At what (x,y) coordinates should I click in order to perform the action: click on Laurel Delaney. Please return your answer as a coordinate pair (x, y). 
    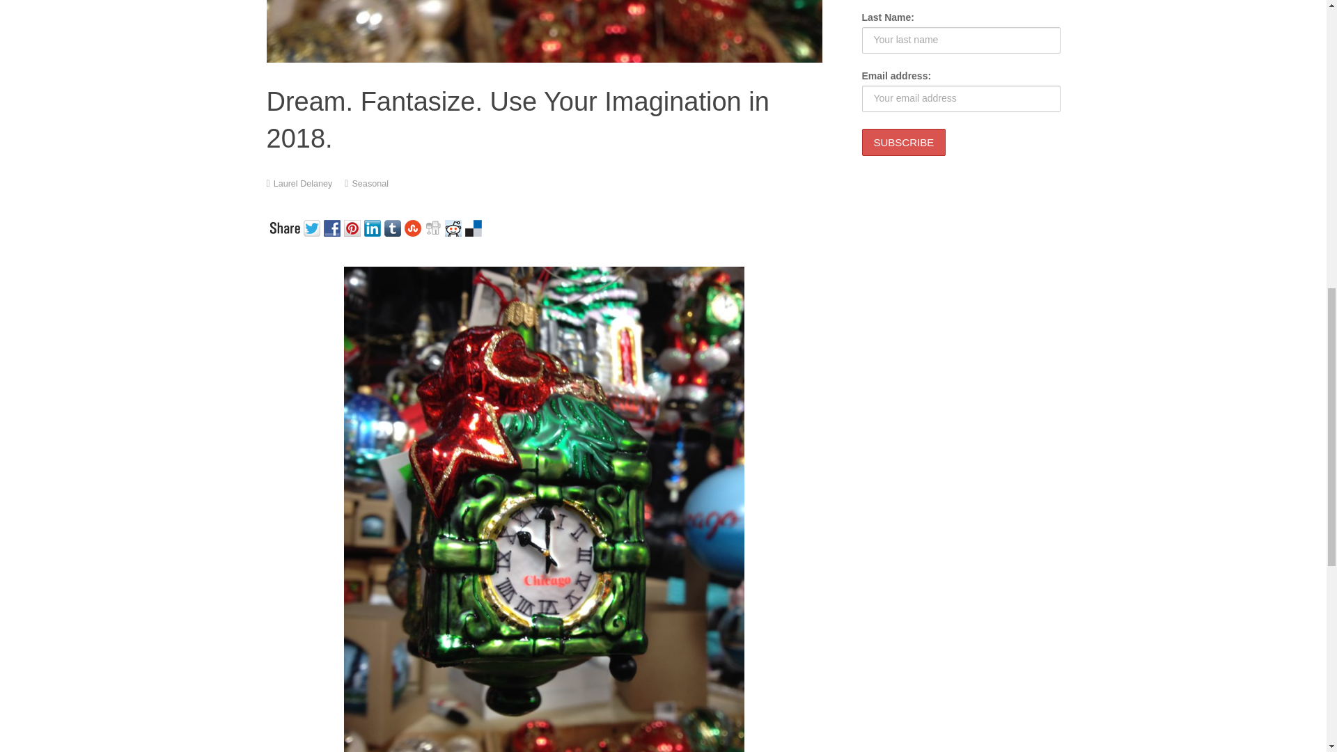
    Looking at the image, I should click on (304, 184).